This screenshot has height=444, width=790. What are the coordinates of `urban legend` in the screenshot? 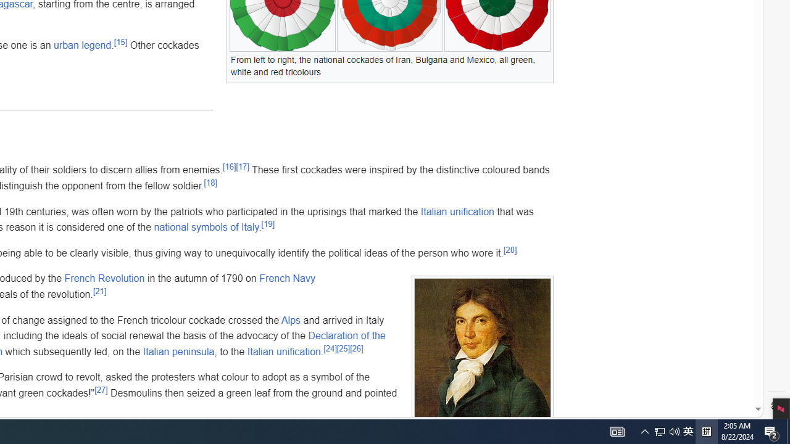 It's located at (81, 45).